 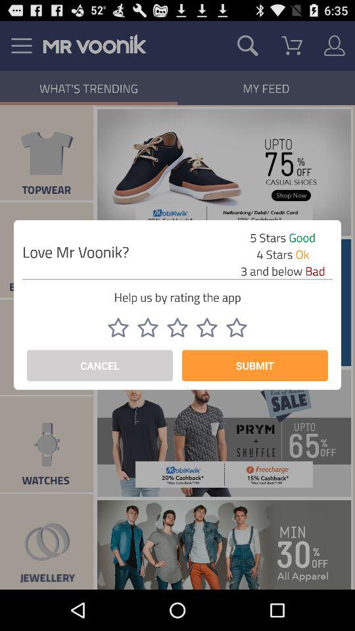 I want to click on turn on the submit, so click(x=255, y=365).